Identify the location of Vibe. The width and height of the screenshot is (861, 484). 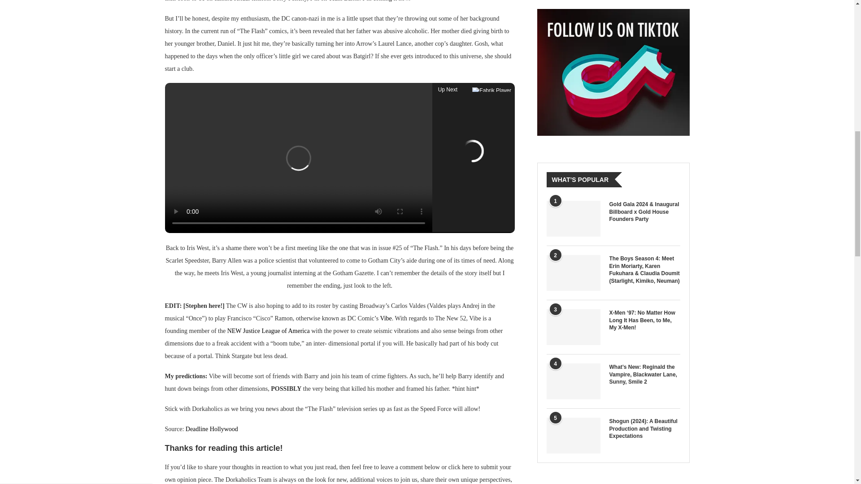
(386, 318).